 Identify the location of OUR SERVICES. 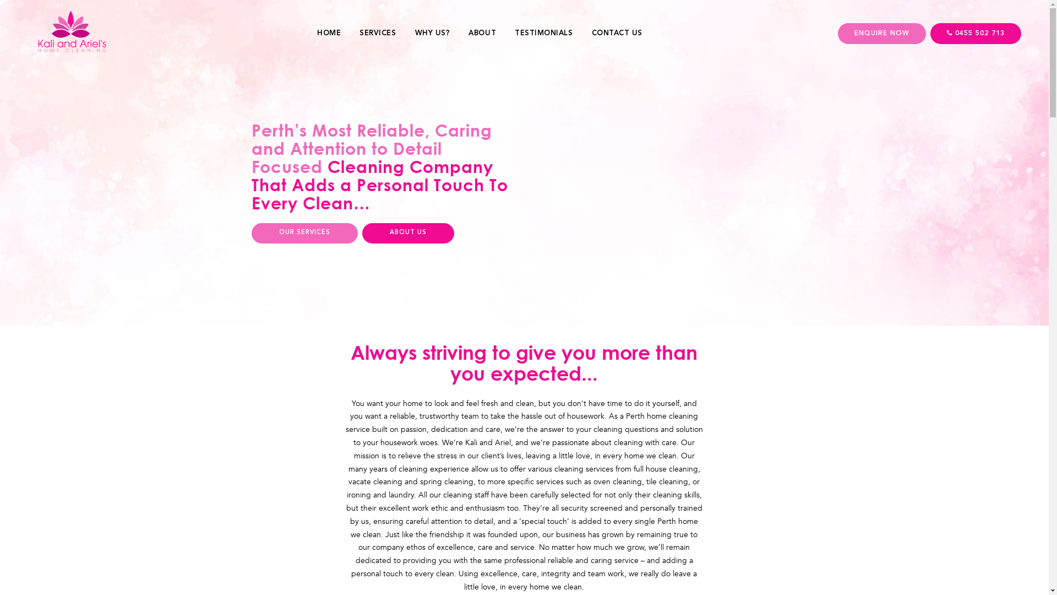
(304, 234).